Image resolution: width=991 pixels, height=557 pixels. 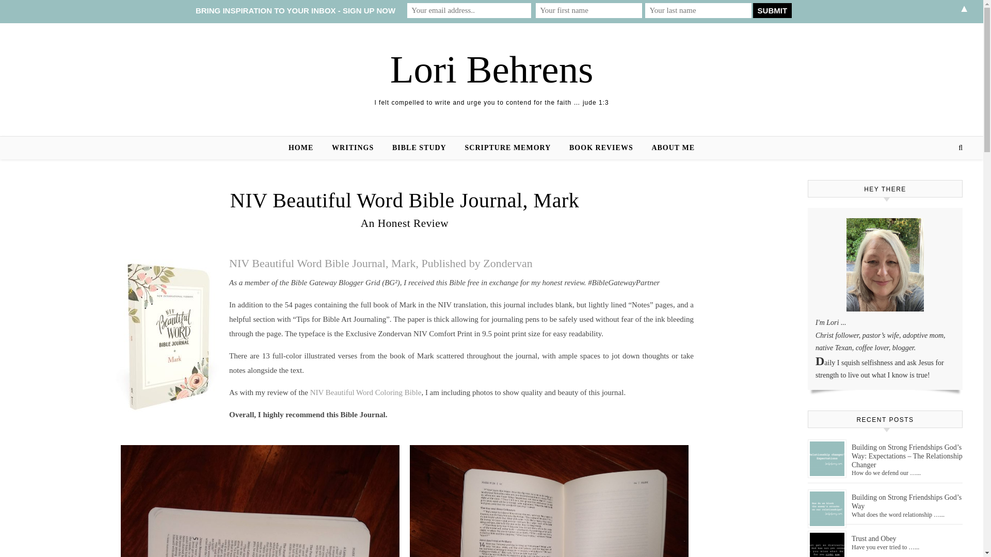 I want to click on BIBLE STUDY, so click(x=419, y=148).